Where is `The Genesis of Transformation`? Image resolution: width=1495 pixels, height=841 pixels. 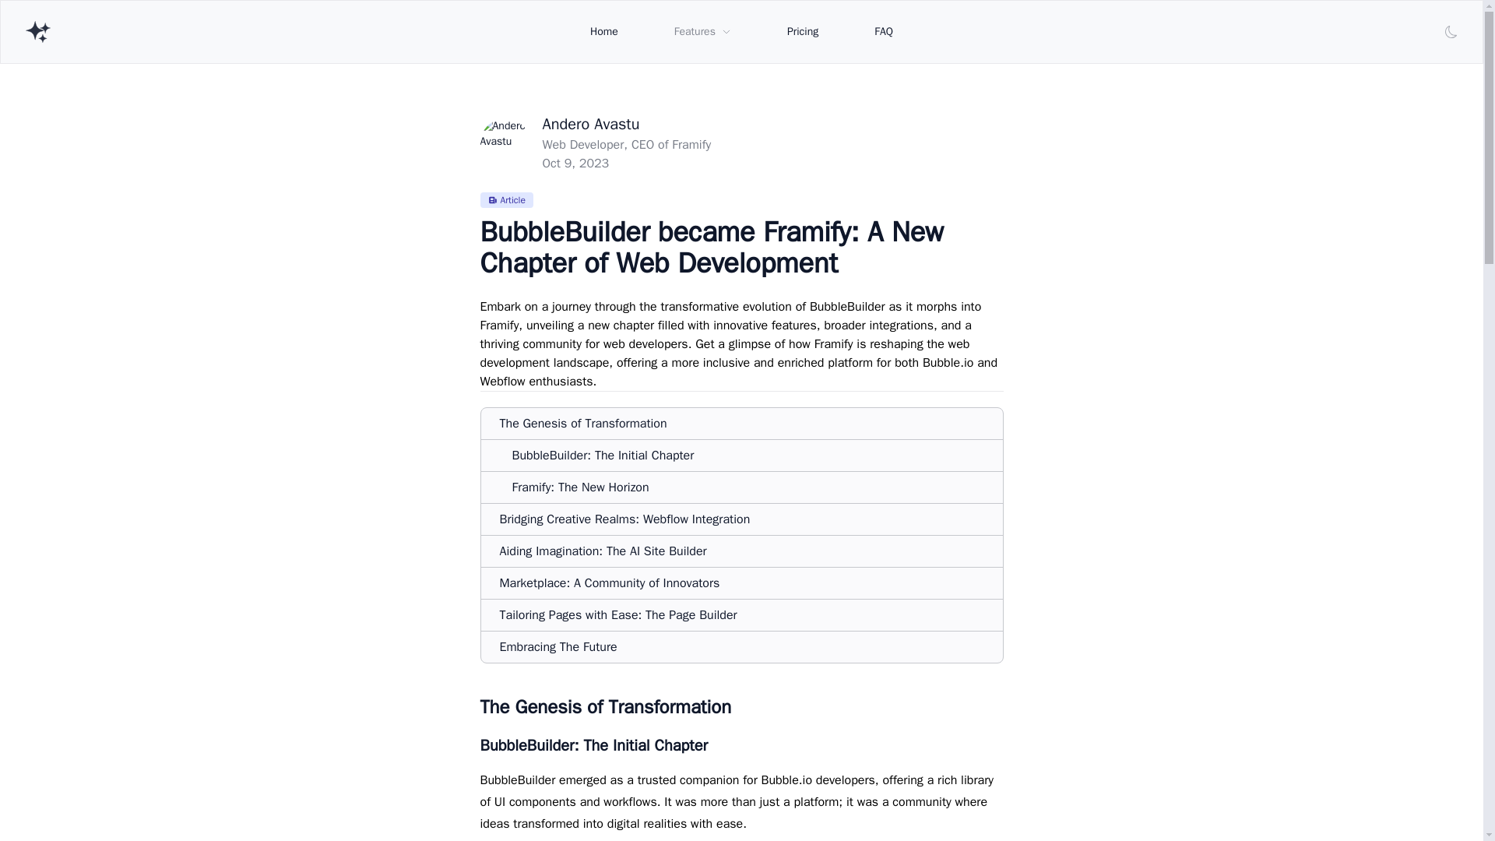 The Genesis of Transformation is located at coordinates (582, 424).